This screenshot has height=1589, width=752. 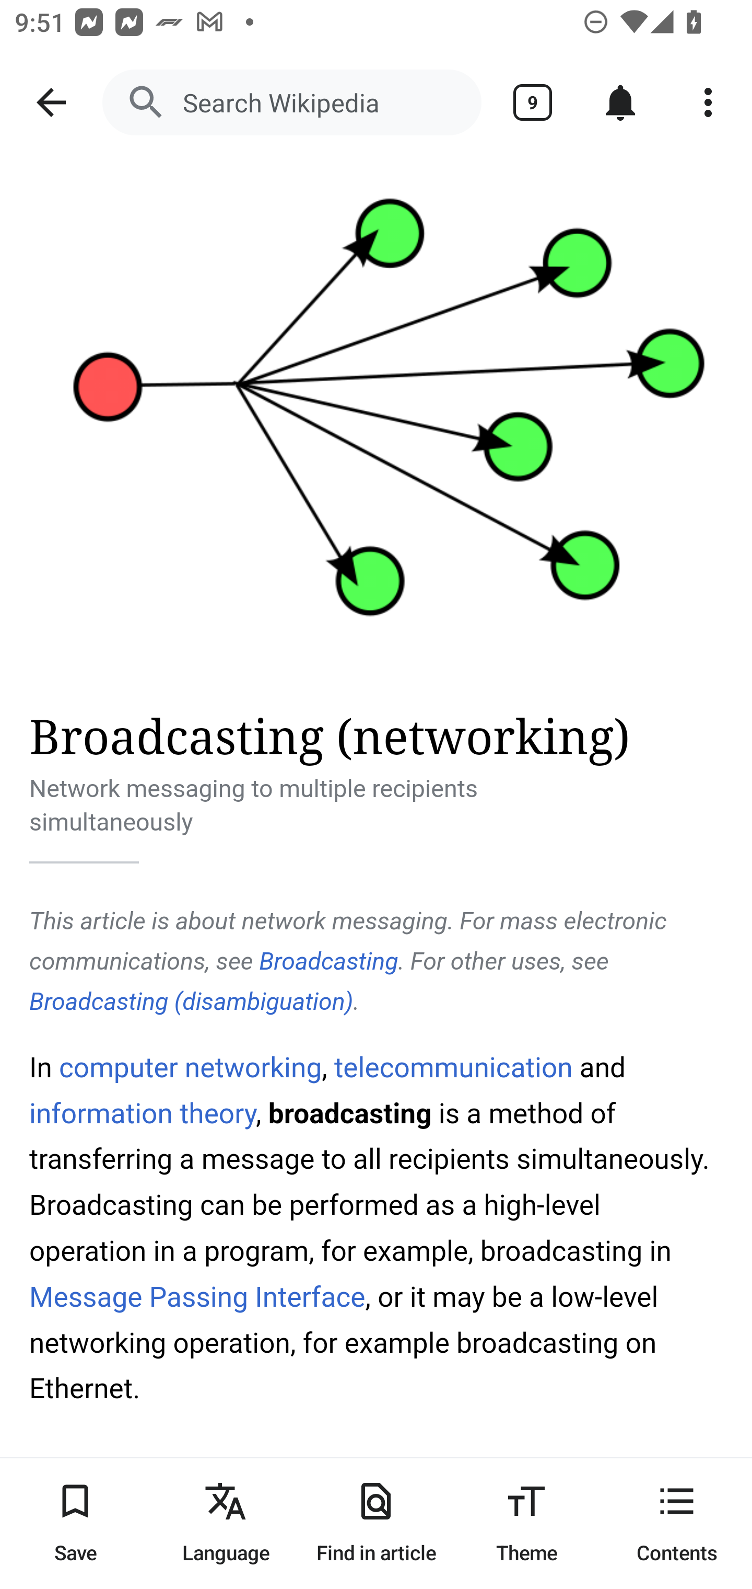 I want to click on Broadcasting, so click(x=328, y=962).